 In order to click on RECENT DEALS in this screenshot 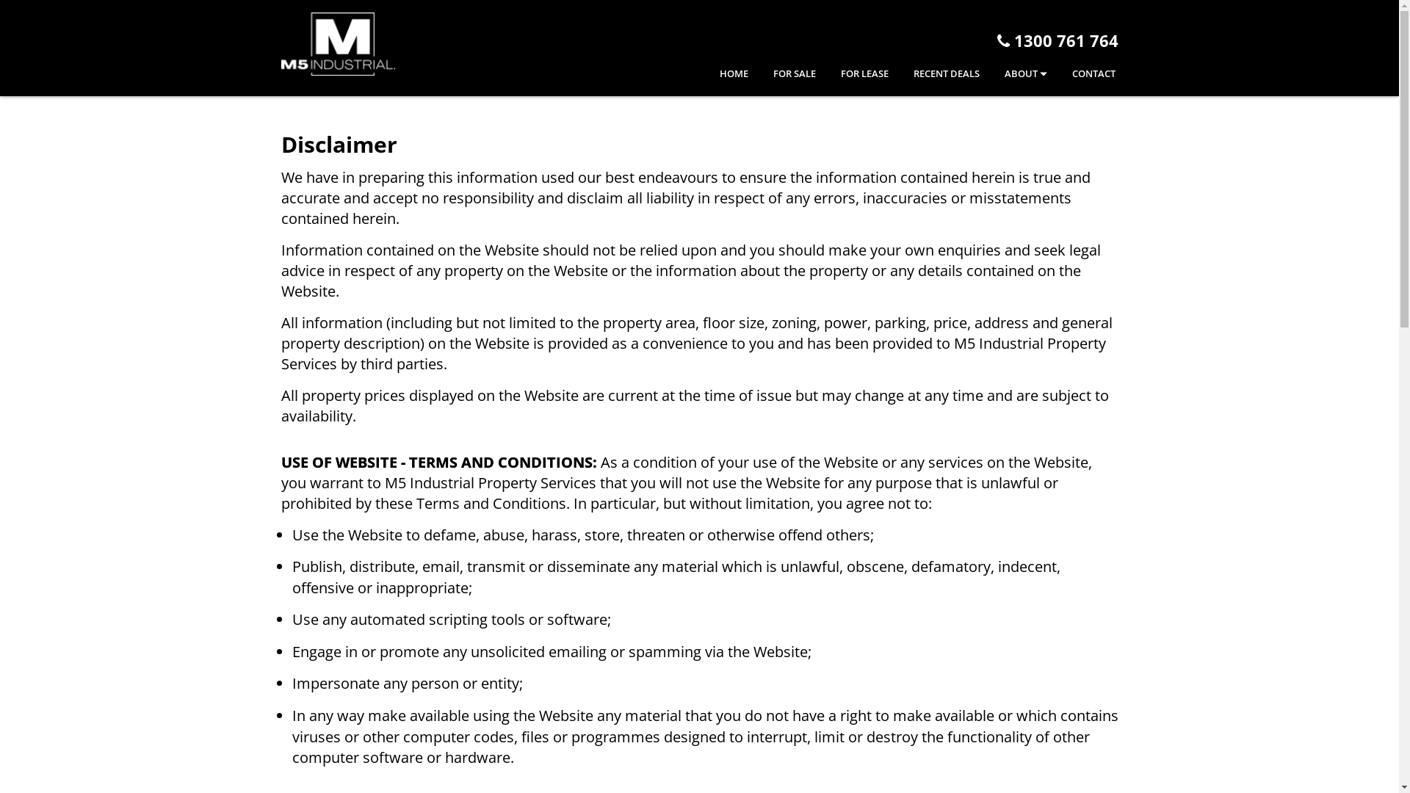, I will do `click(936, 75)`.